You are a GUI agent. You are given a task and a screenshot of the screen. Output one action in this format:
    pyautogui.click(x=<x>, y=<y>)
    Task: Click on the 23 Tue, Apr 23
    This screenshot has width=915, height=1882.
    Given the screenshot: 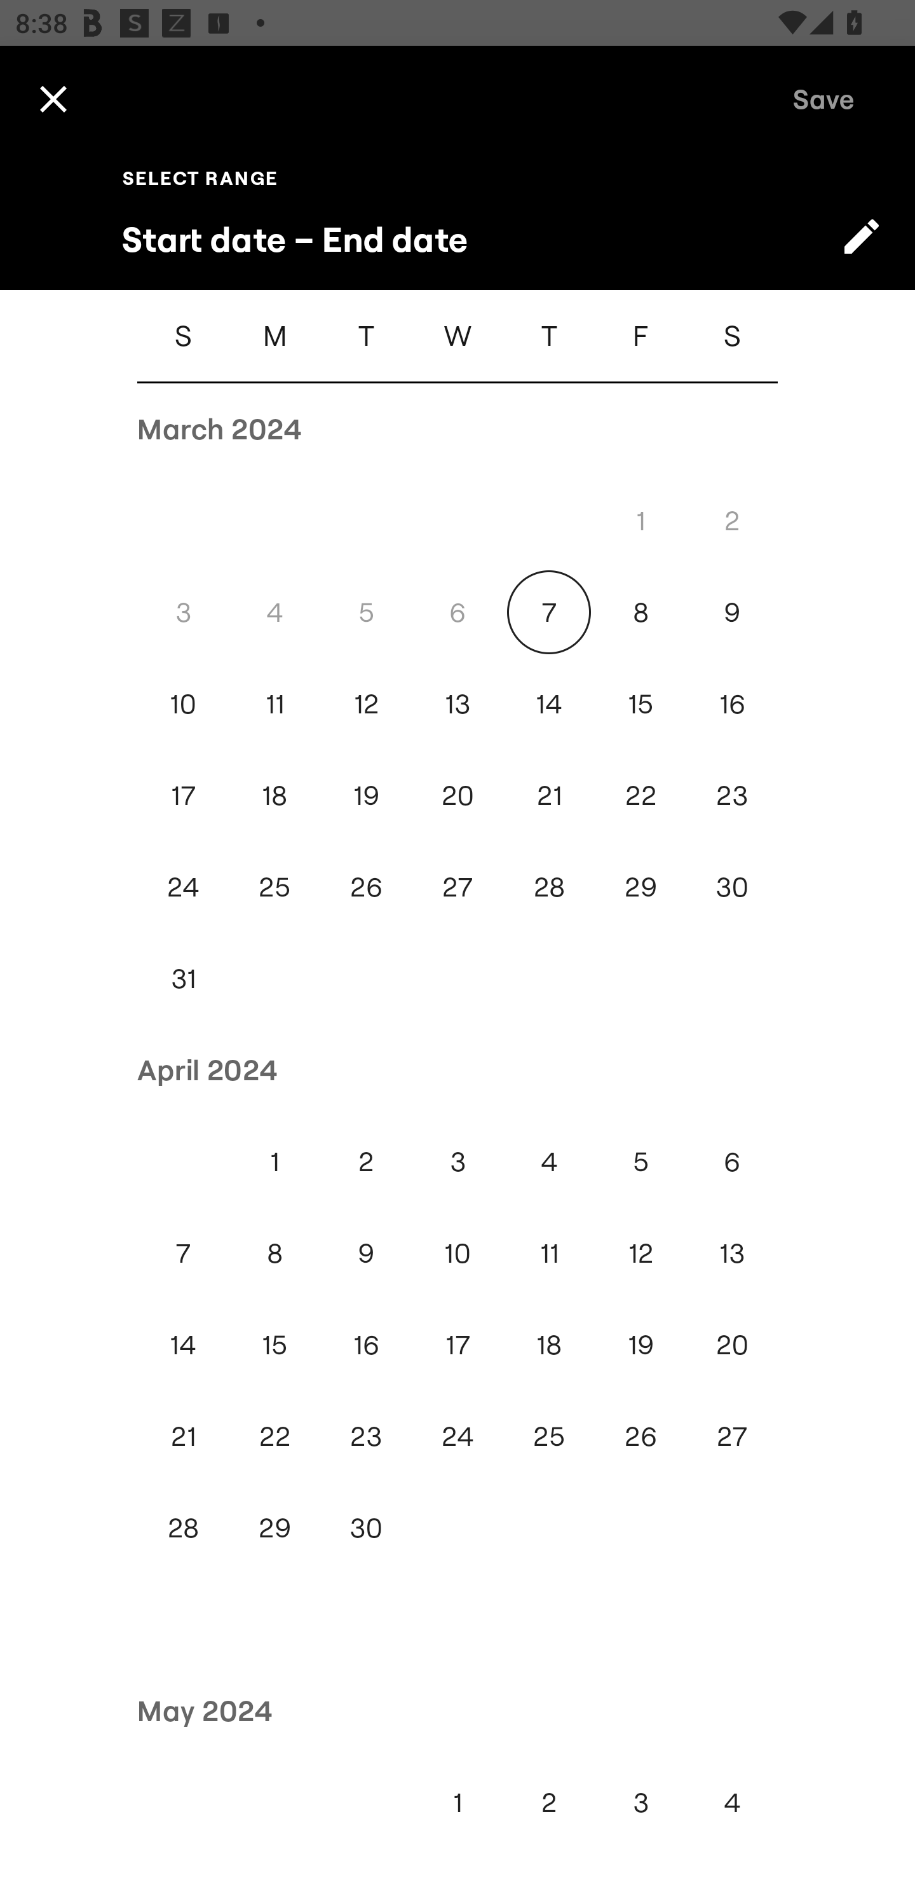 What is the action you would take?
    pyautogui.click(x=366, y=1437)
    